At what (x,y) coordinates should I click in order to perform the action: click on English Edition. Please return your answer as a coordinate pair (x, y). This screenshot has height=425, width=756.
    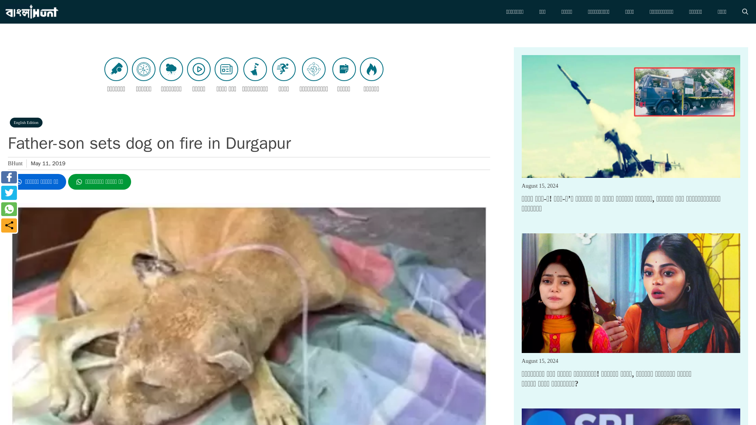
    Looking at the image, I should click on (26, 123).